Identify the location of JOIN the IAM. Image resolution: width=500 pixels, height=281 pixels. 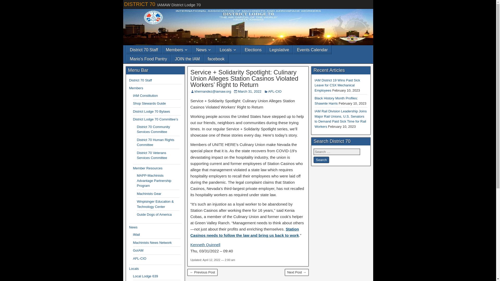
(187, 59).